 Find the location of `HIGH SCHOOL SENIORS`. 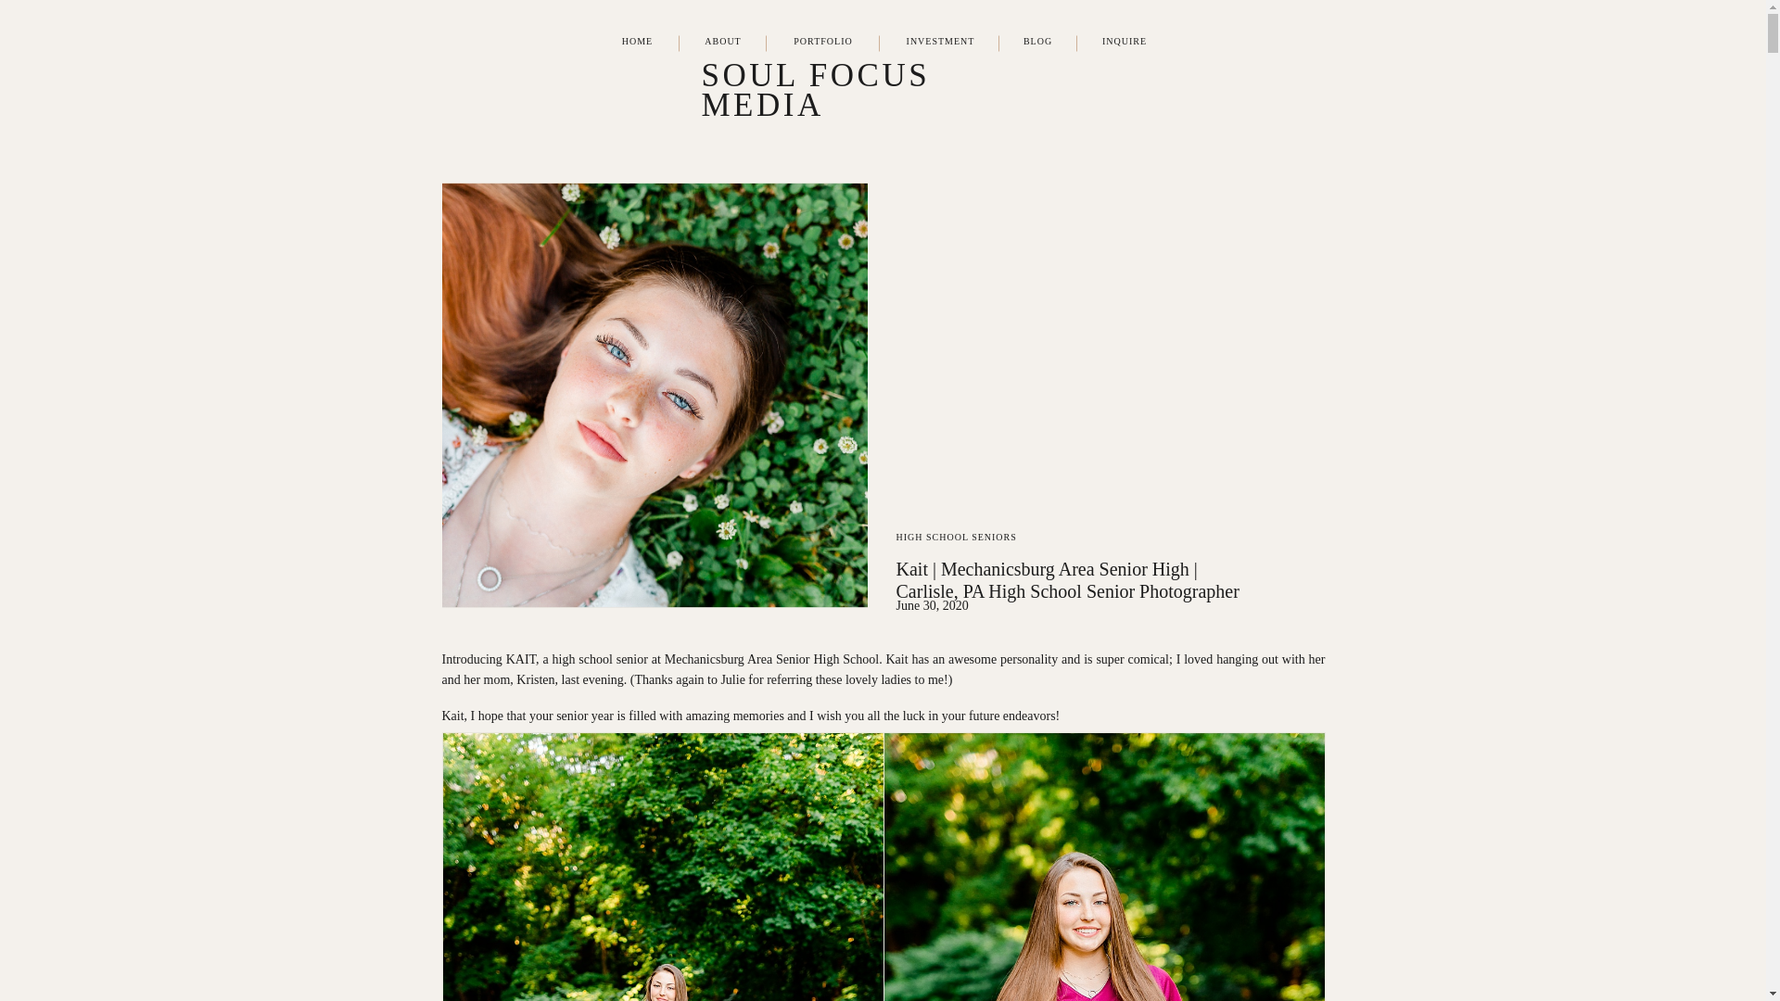

HIGH SCHOOL SENIORS is located at coordinates (955, 537).